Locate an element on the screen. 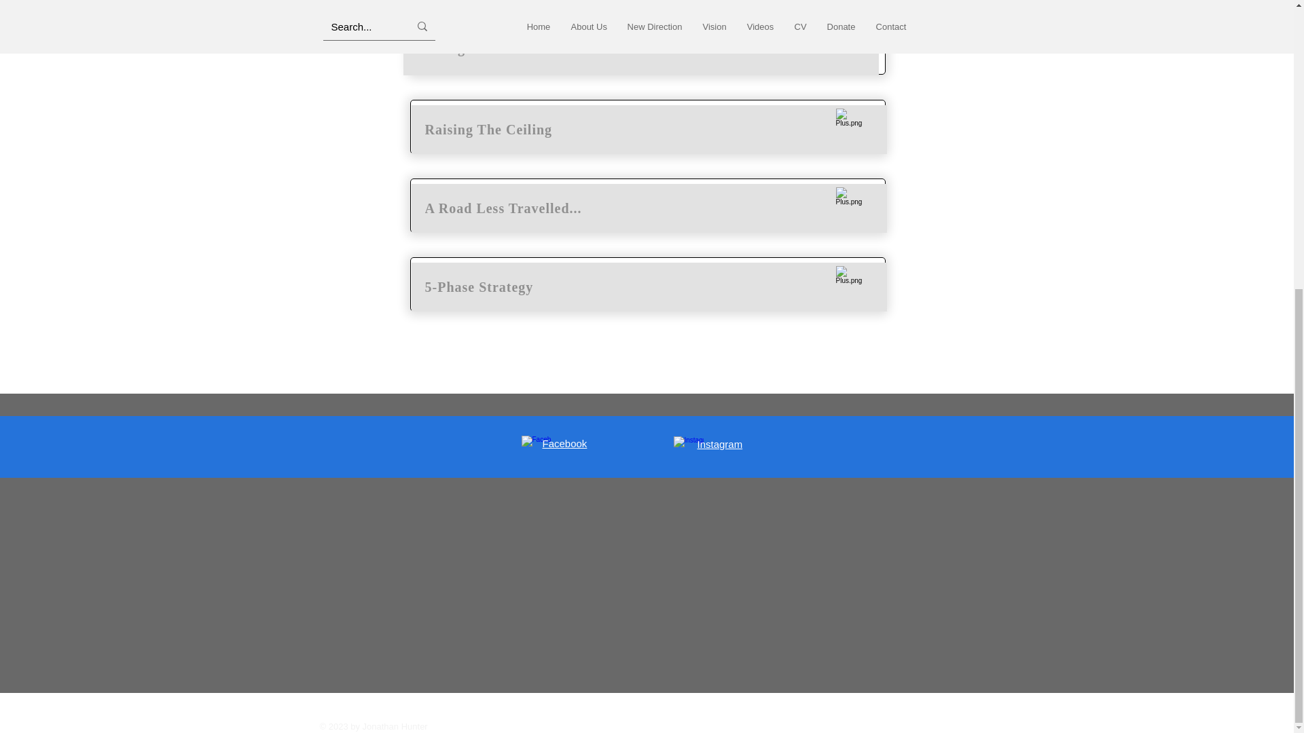 The height and width of the screenshot is (733, 1304). Raising The Ceiling is located at coordinates (649, 129).